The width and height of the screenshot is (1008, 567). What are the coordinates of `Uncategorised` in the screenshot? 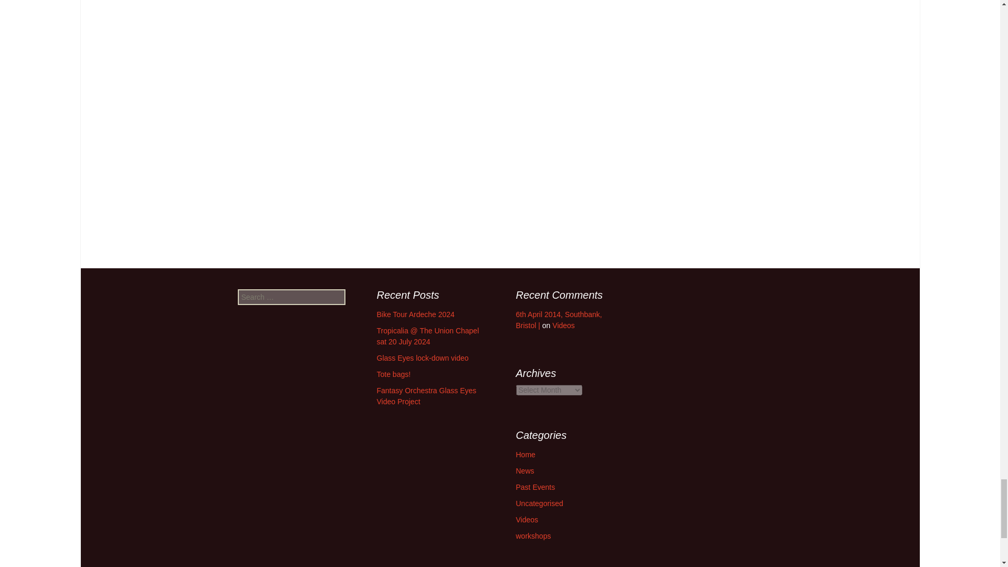 It's located at (539, 503).